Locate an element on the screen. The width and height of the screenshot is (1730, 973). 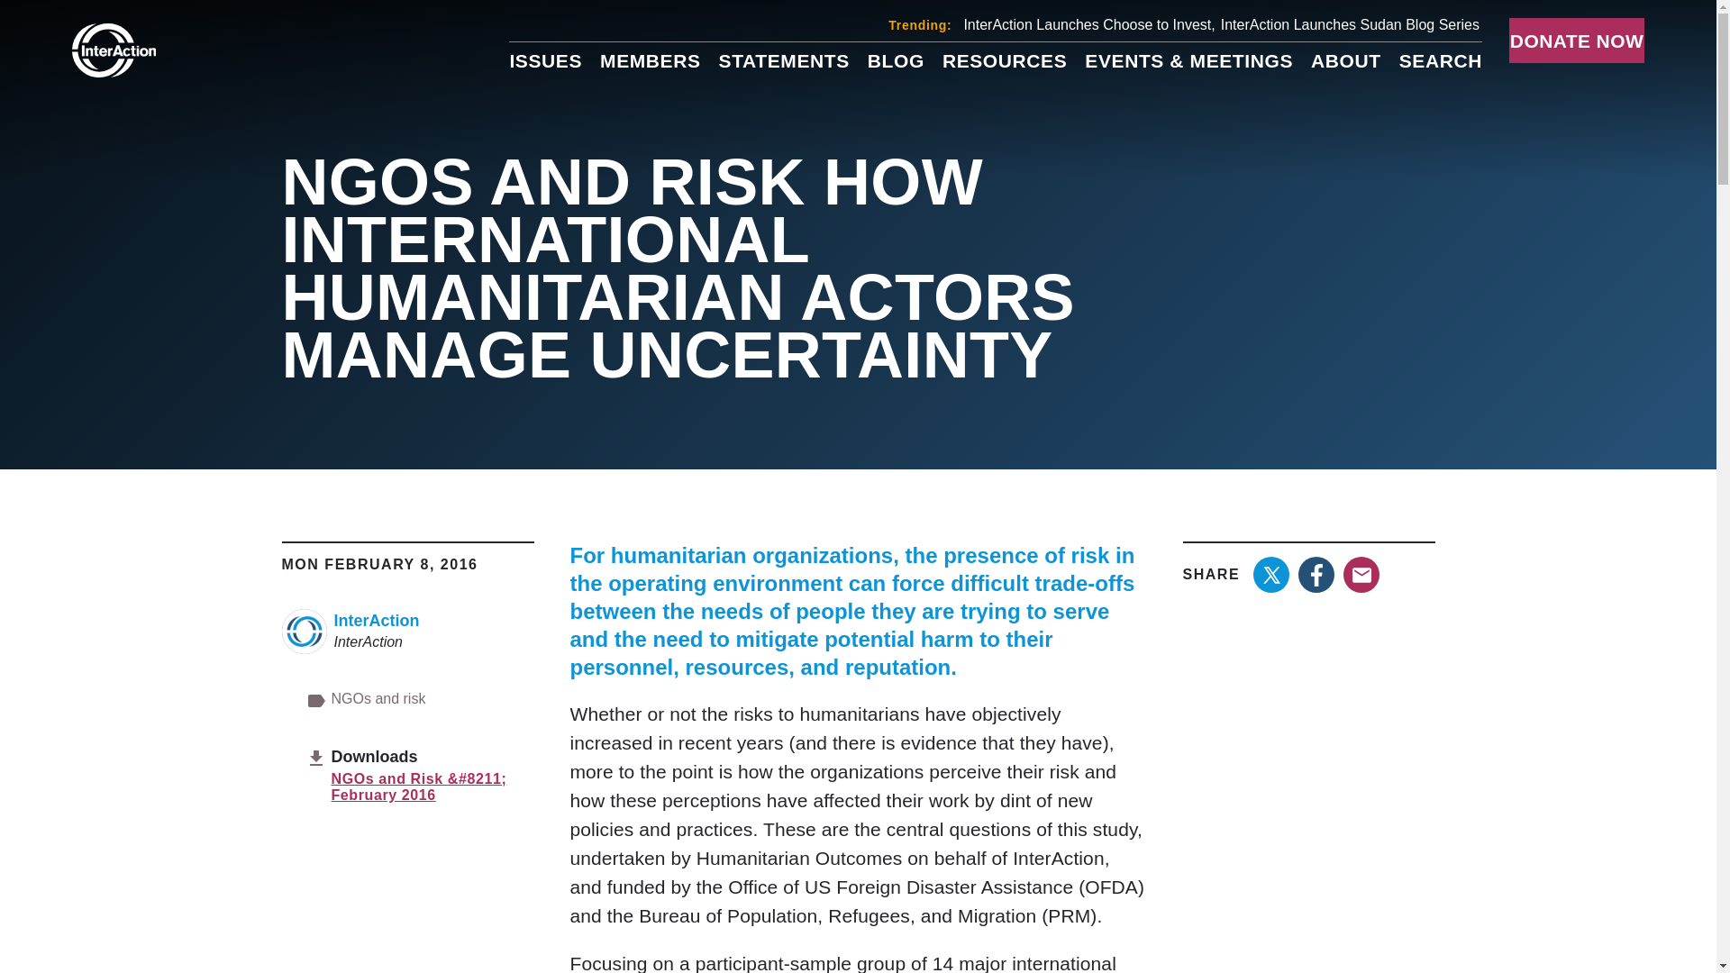
InterAction Launches Sudan Blog Series is located at coordinates (1350, 24).